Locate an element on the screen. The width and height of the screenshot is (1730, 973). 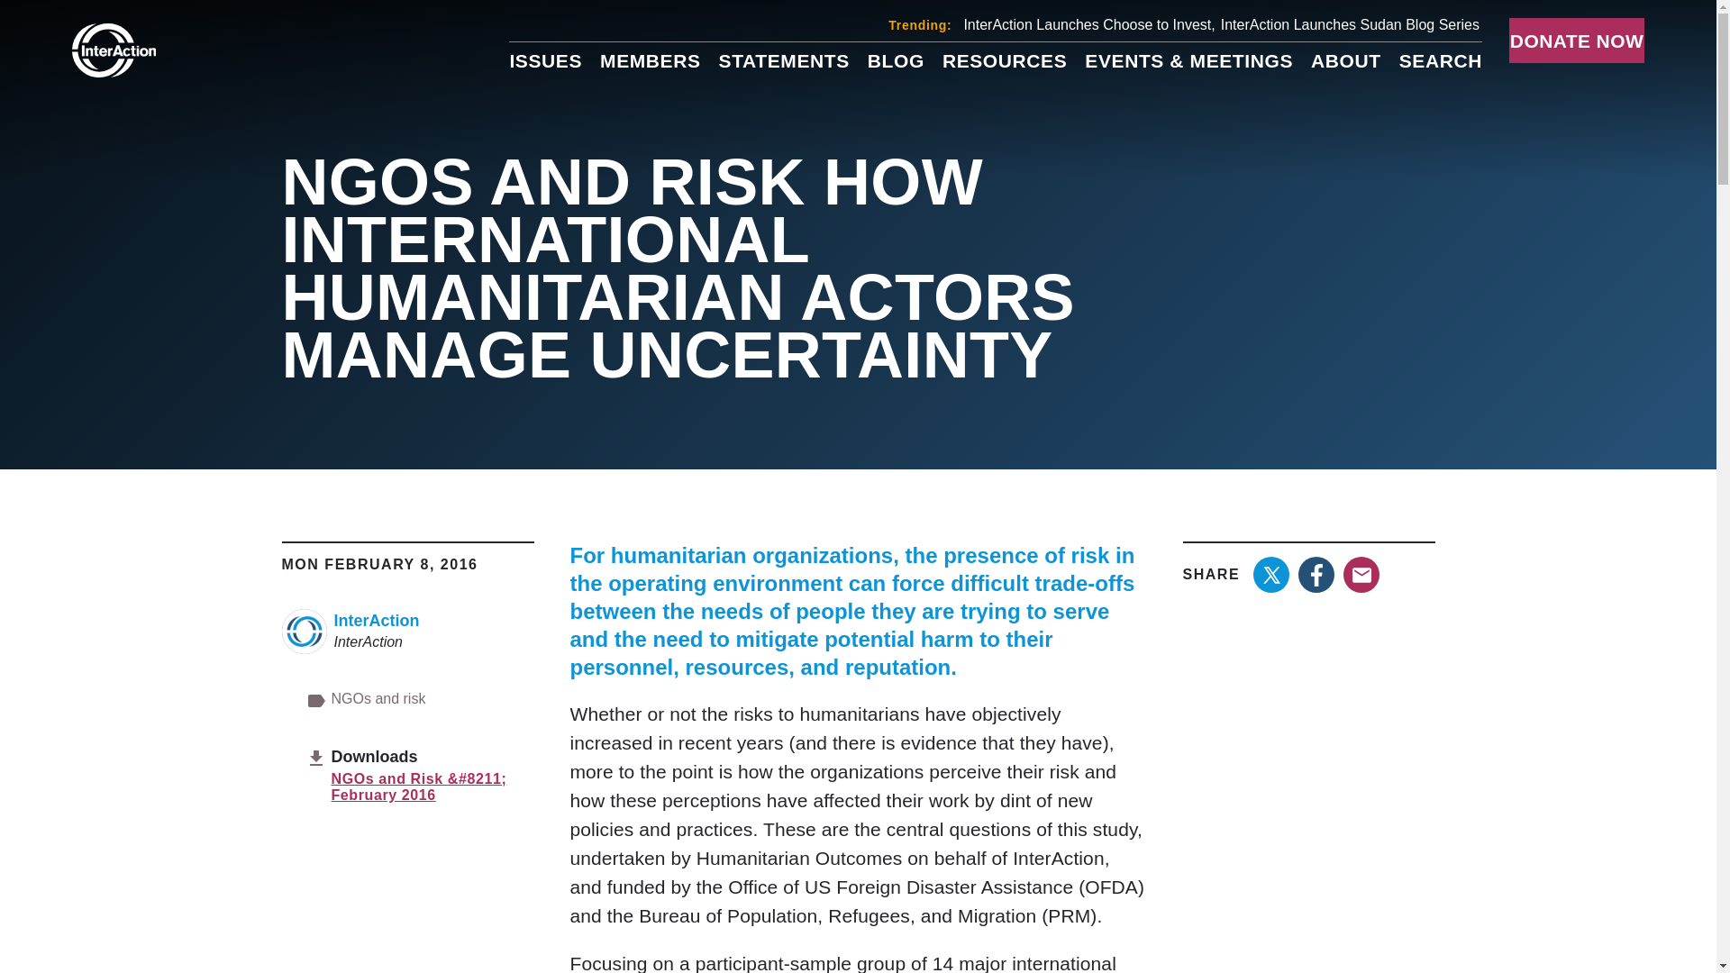
InterAction Launches Sudan Blog Series is located at coordinates (1350, 24).